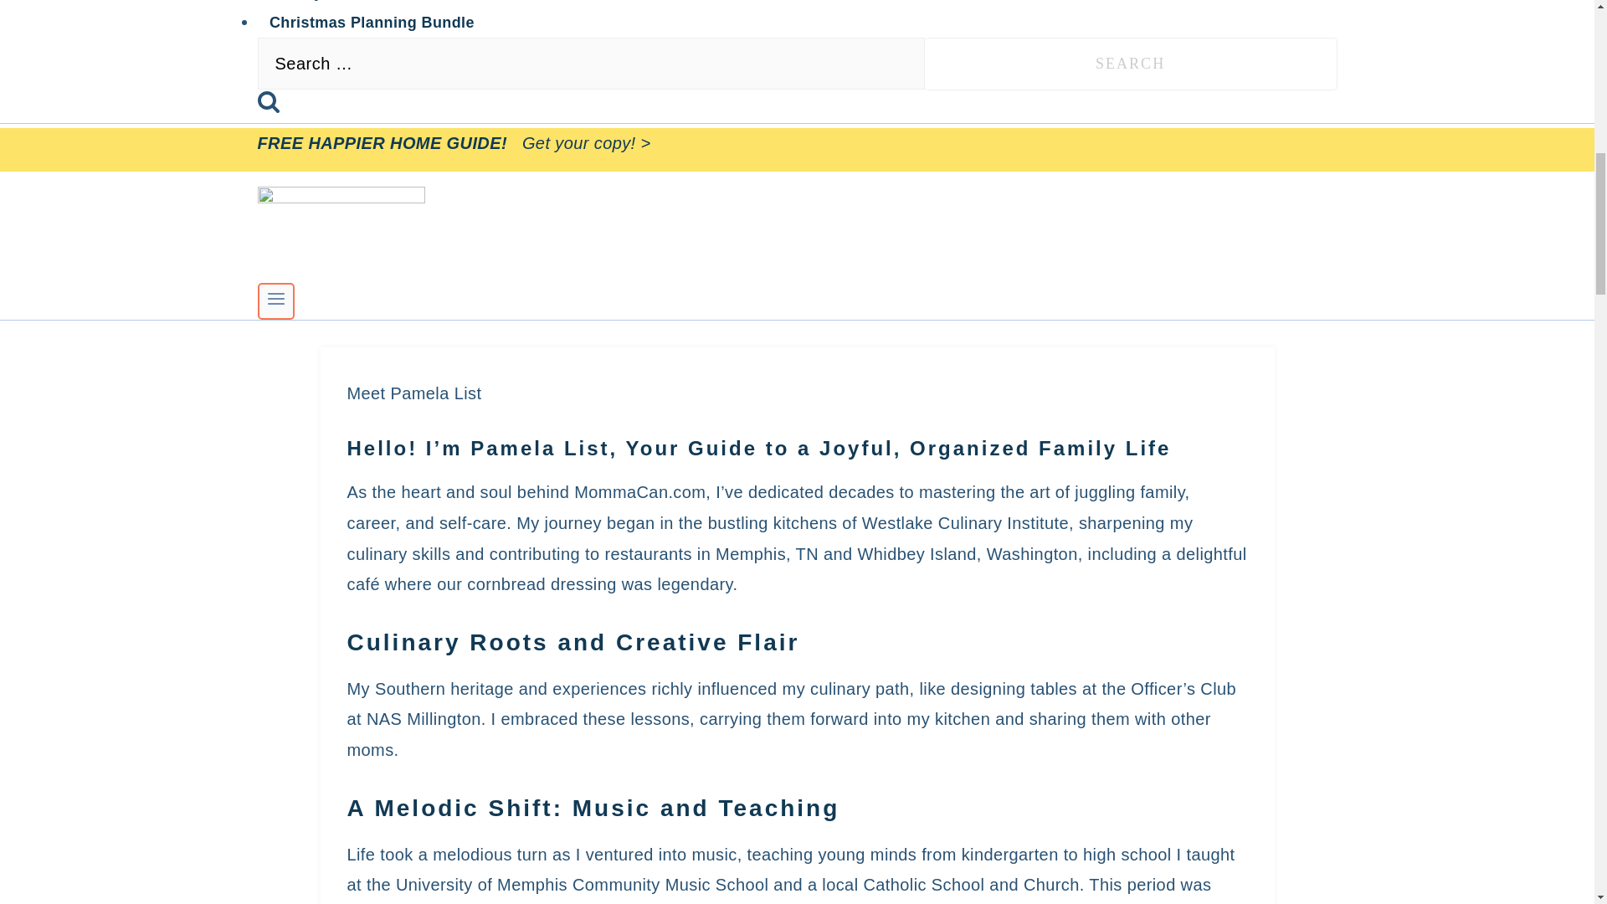 This screenshot has width=1607, height=904. Describe the element at coordinates (296, 5) in the screenshot. I see `Library` at that location.